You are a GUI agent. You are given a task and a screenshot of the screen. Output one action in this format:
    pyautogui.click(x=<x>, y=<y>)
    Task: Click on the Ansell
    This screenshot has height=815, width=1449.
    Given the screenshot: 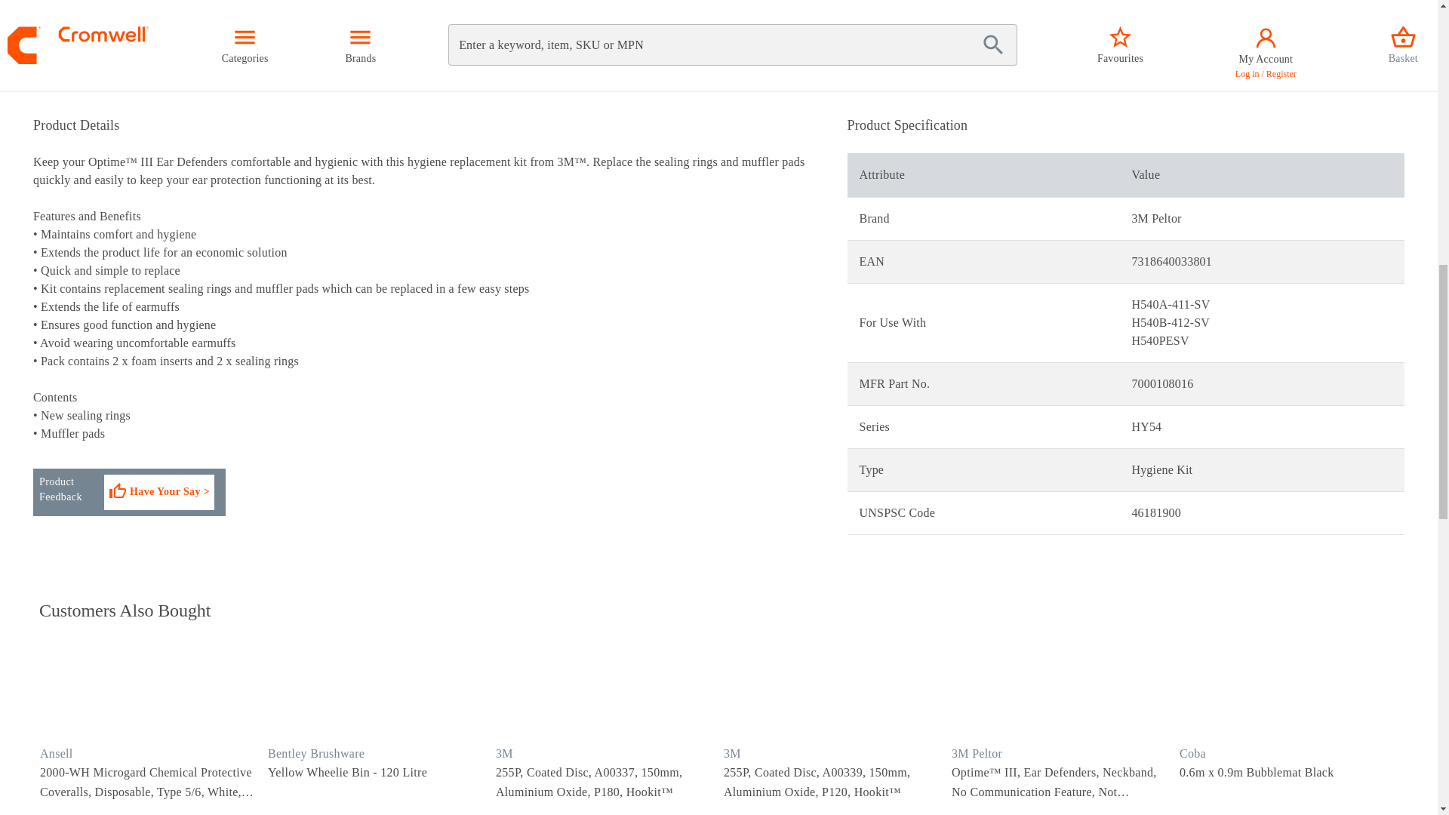 What is the action you would take?
    pyautogui.click(x=57, y=753)
    